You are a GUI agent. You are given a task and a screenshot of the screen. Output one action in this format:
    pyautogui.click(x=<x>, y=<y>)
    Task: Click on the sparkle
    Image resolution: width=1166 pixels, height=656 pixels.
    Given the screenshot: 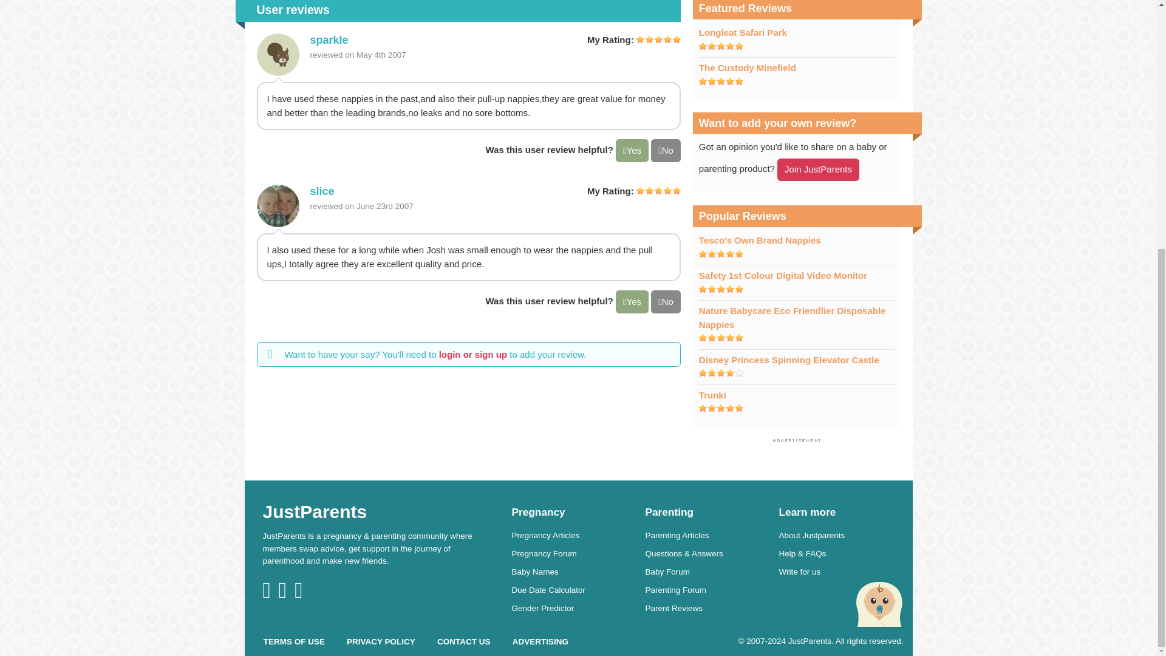 What is the action you would take?
    pyautogui.click(x=329, y=40)
    